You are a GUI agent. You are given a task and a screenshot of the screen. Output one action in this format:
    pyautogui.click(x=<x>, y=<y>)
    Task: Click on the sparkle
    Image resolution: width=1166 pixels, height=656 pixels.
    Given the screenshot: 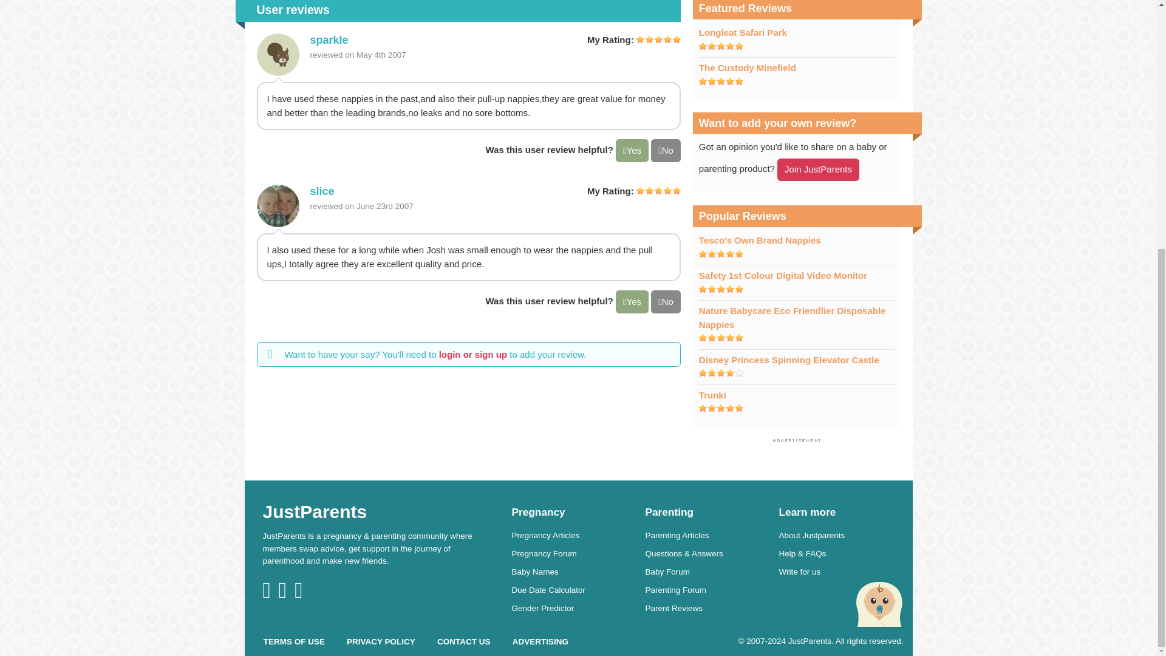 What is the action you would take?
    pyautogui.click(x=329, y=40)
    